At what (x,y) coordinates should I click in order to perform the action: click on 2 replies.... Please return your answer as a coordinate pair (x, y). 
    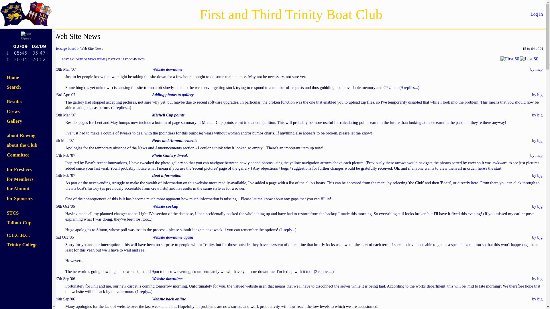
    Looking at the image, I should click on (324, 271).